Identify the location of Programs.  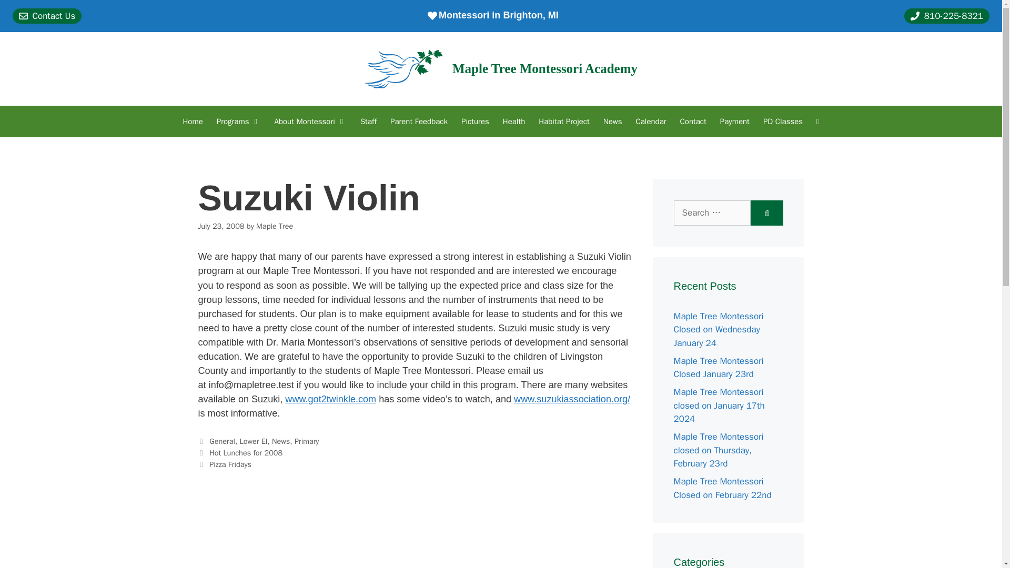
(239, 121).